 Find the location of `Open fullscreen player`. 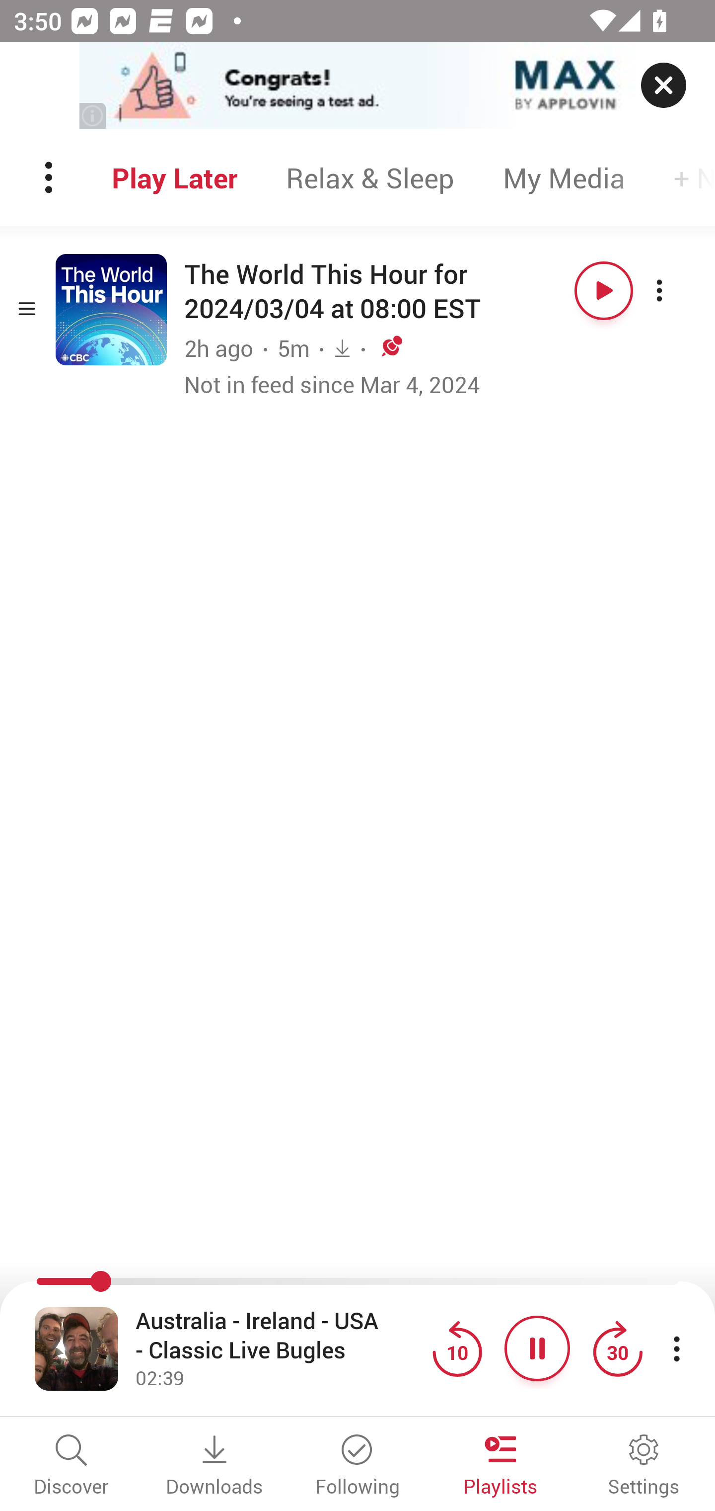

Open fullscreen player is located at coordinates (76, 1348).